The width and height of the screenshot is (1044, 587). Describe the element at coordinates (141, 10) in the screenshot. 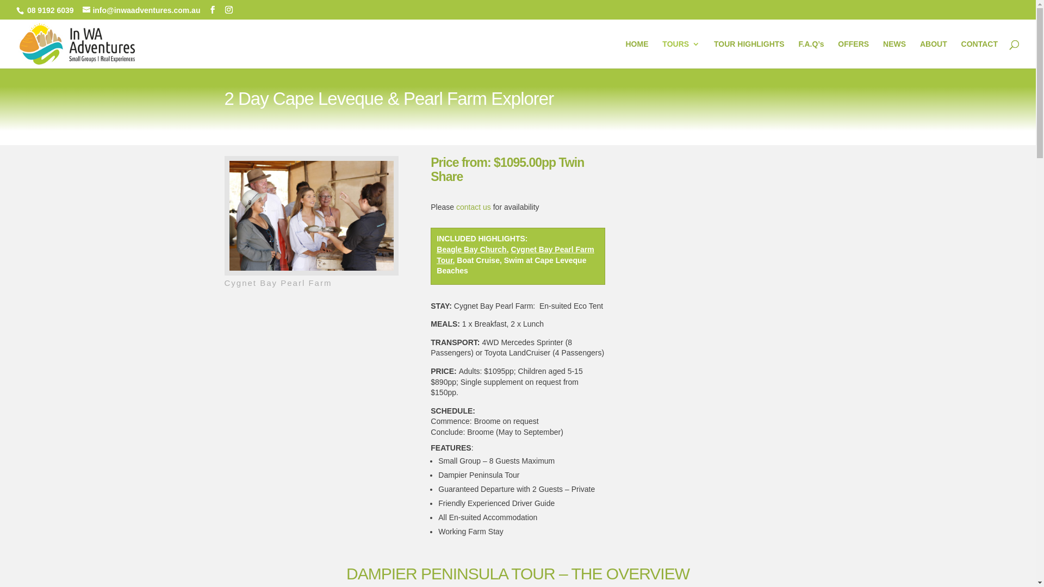

I see `info@inwaadventures.com.au` at that location.